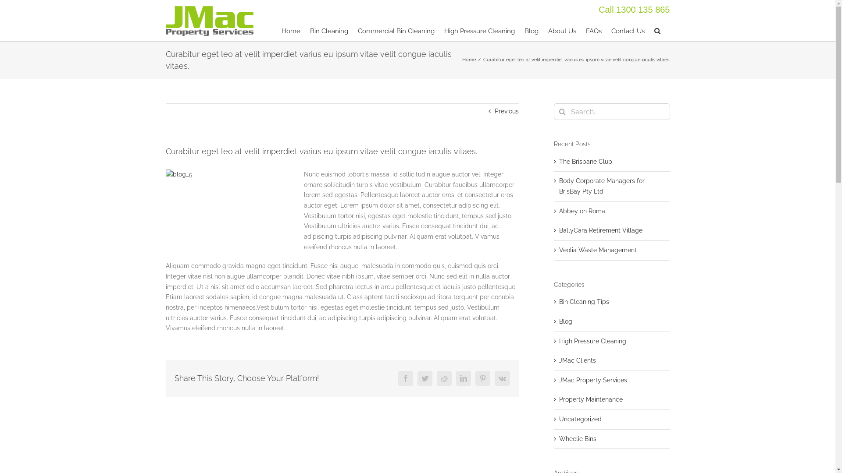 The height and width of the screenshot is (473, 842). I want to click on Blog, so click(612, 322).